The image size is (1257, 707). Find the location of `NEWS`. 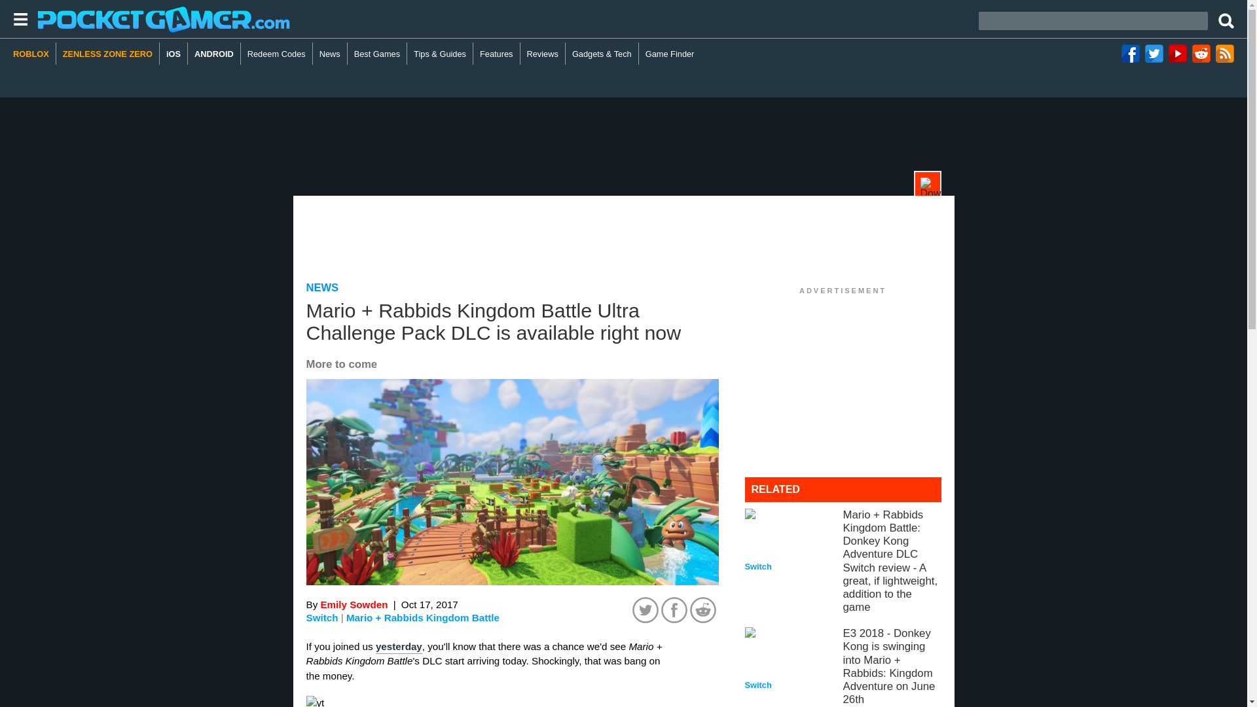

NEWS is located at coordinates (323, 287).